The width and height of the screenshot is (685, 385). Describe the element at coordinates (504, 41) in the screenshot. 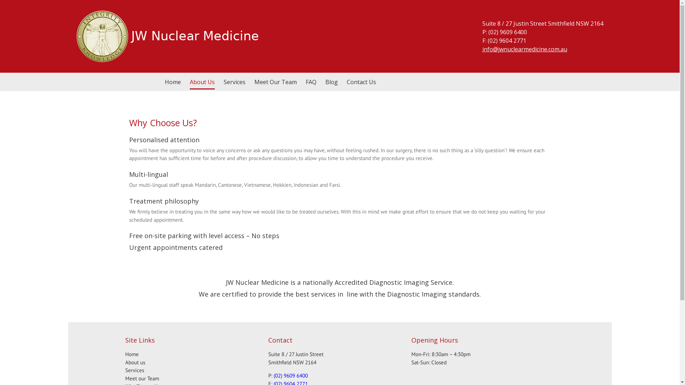

I see `F: (02) 9604 2771` at that location.